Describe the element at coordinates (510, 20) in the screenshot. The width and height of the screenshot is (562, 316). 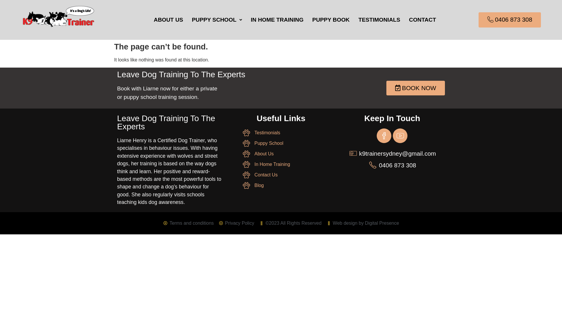
I see `0406 873 308` at that location.